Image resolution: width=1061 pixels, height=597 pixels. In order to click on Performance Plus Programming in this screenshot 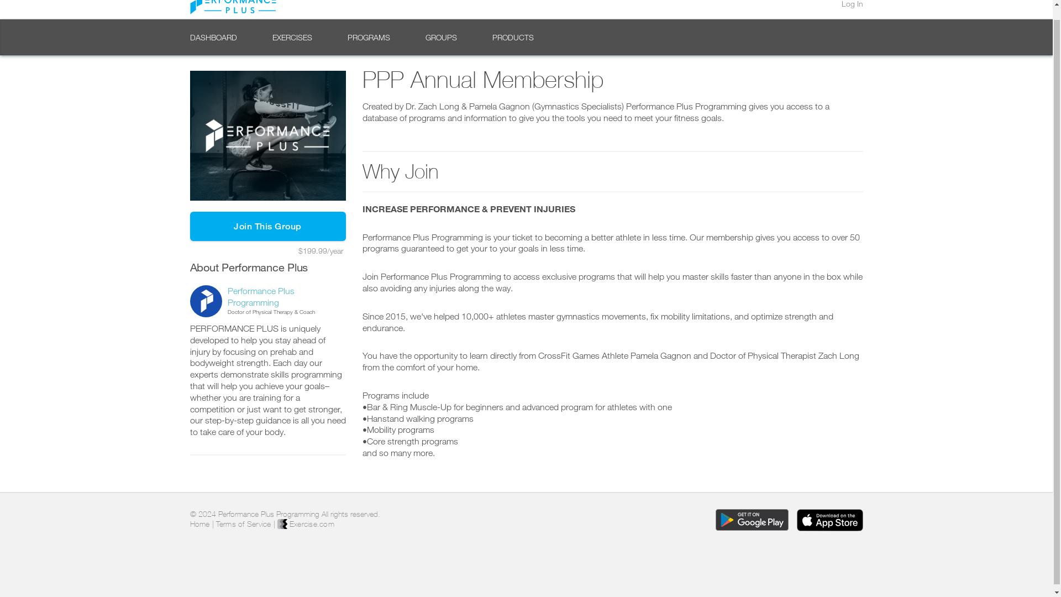, I will do `click(261, 296)`.